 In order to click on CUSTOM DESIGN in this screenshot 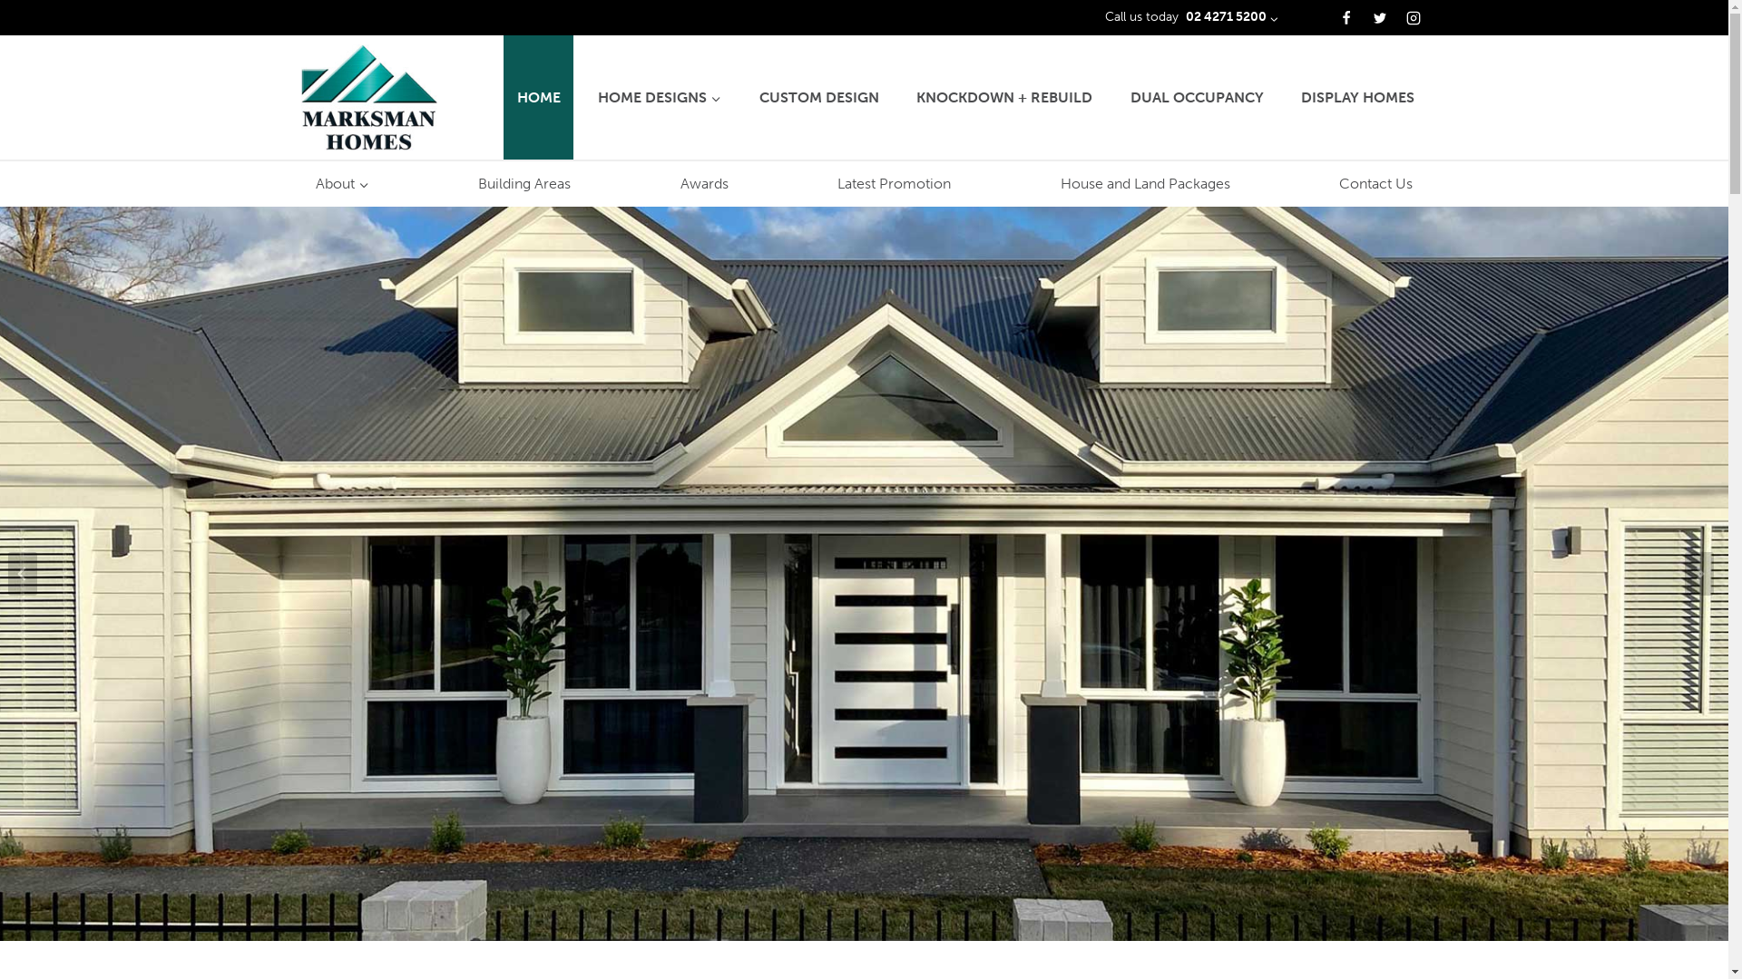, I will do `click(818, 97)`.